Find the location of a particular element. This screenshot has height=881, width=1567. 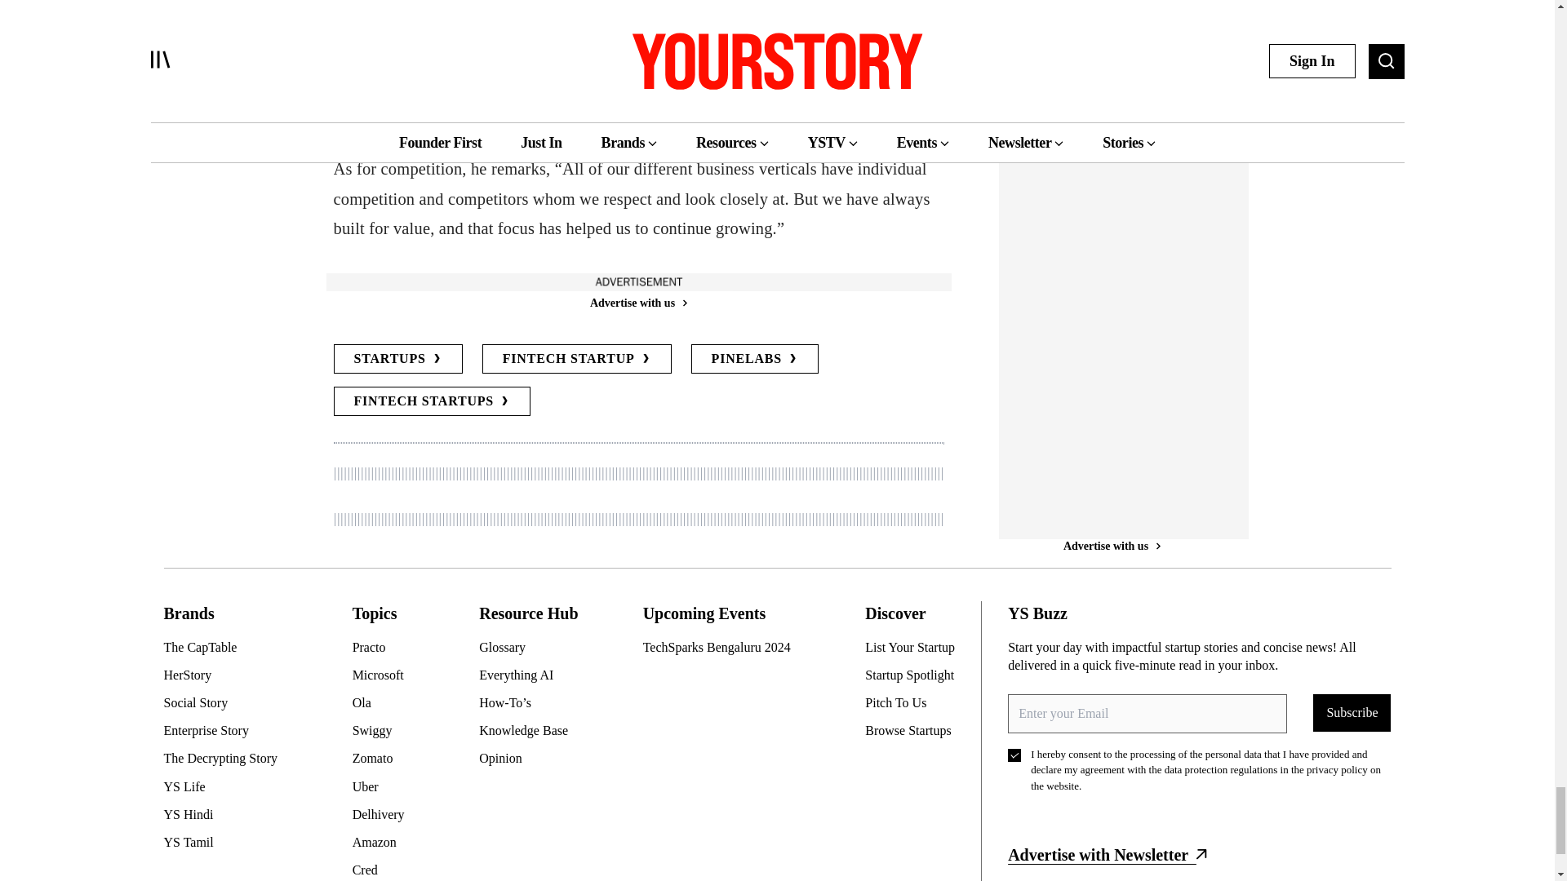

STARTUPS is located at coordinates (397, 359).